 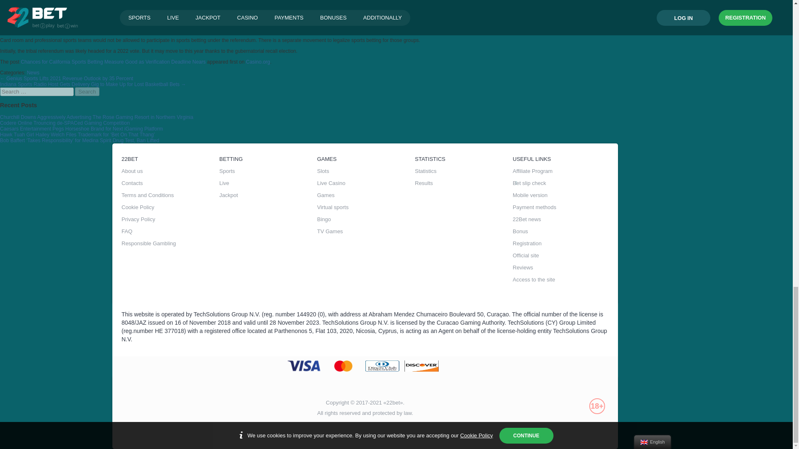 What do you see at coordinates (33, 73) in the screenshot?
I see `News` at bounding box center [33, 73].